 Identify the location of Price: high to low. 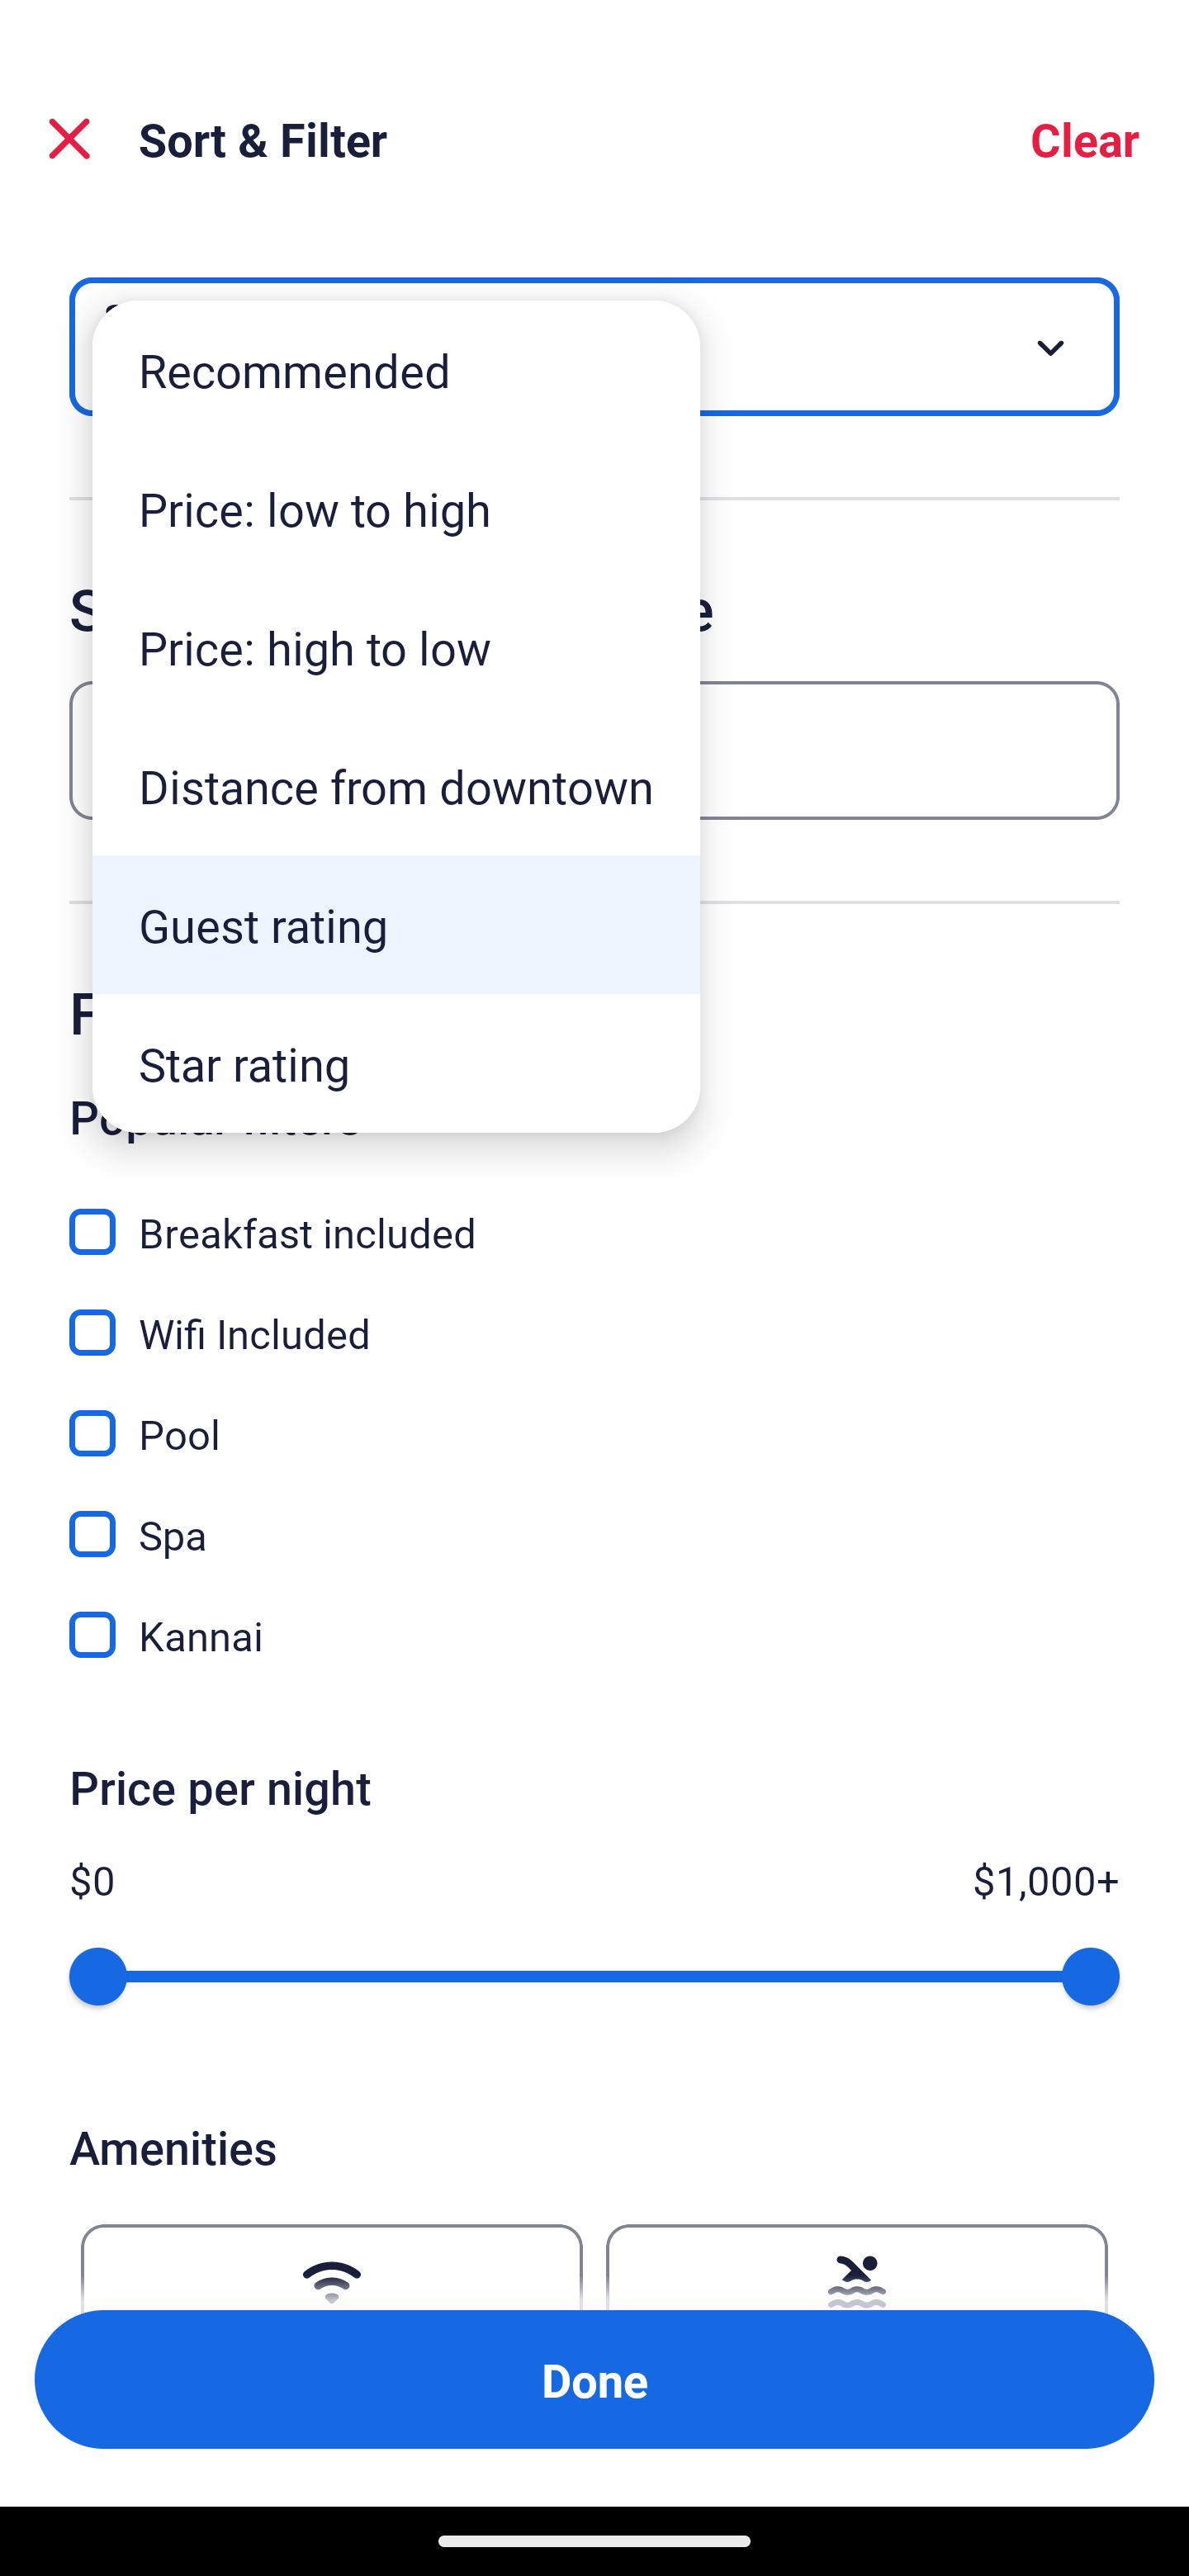
(396, 646).